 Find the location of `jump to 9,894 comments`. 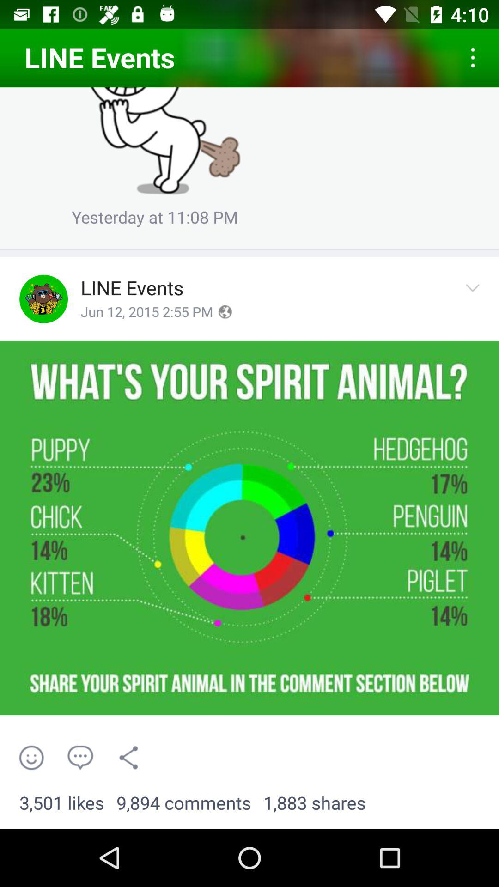

jump to 9,894 comments is located at coordinates (184, 803).